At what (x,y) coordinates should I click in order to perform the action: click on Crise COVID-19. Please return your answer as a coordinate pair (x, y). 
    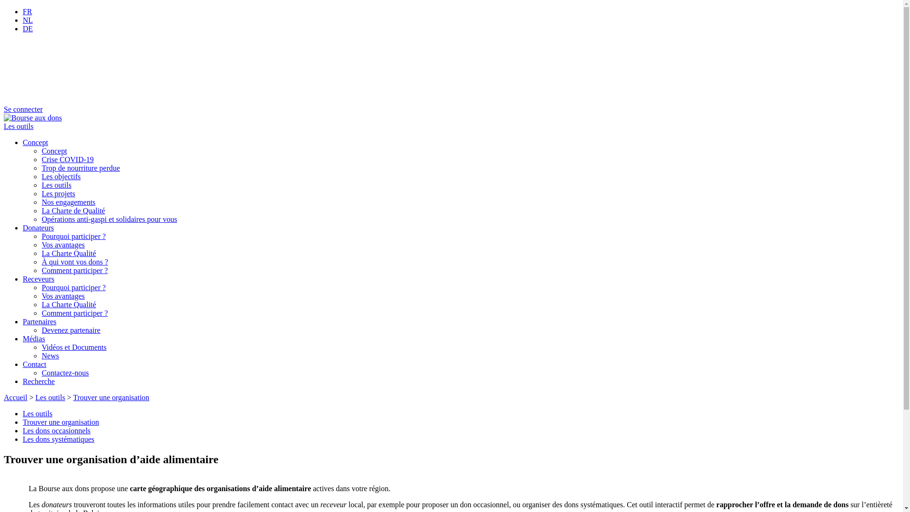
    Looking at the image, I should click on (68, 159).